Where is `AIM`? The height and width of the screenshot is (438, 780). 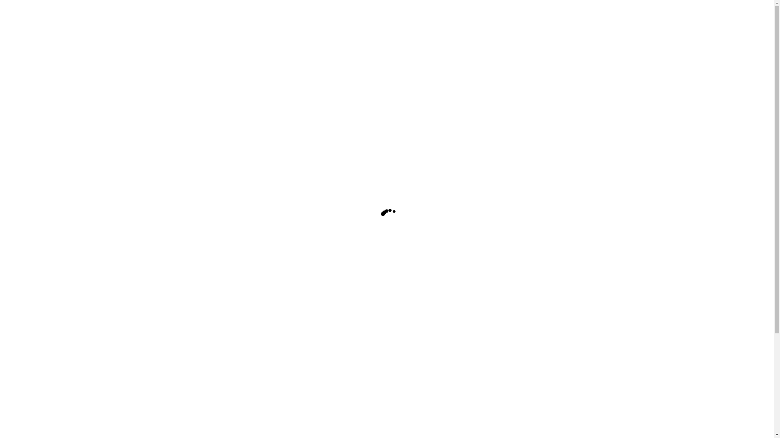 AIM is located at coordinates (37, 197).